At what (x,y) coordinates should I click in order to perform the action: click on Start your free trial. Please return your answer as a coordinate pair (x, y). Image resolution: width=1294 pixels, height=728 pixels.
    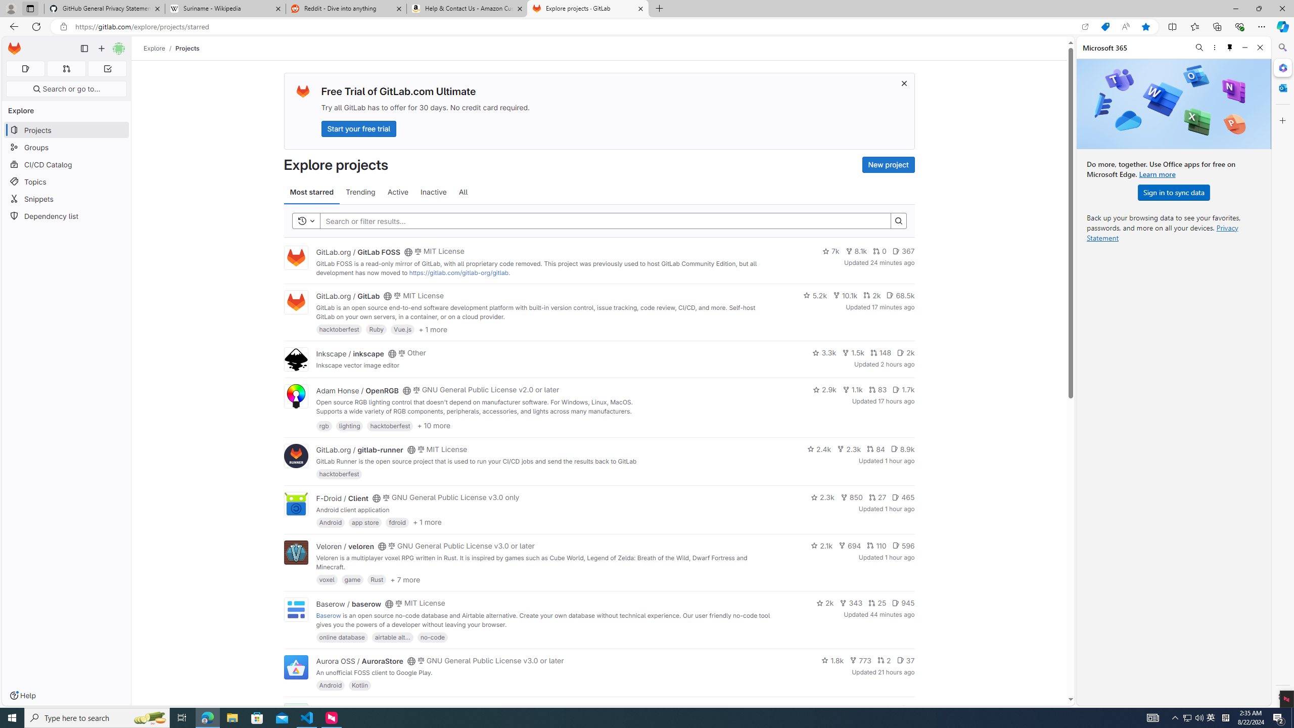
    Looking at the image, I should click on (359, 128).